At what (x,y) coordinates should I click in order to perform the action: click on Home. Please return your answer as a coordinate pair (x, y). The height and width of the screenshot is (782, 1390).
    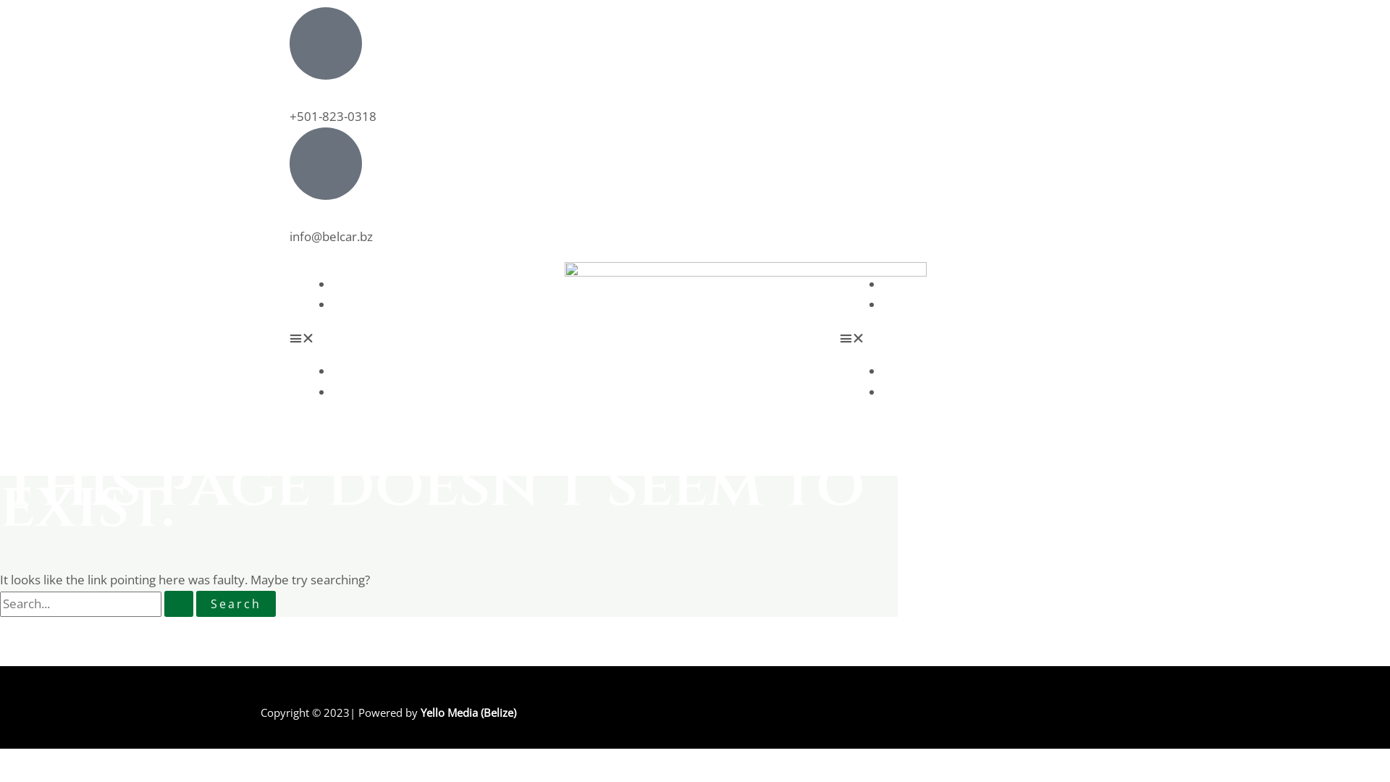
    Looking at the image, I should click on (350, 284).